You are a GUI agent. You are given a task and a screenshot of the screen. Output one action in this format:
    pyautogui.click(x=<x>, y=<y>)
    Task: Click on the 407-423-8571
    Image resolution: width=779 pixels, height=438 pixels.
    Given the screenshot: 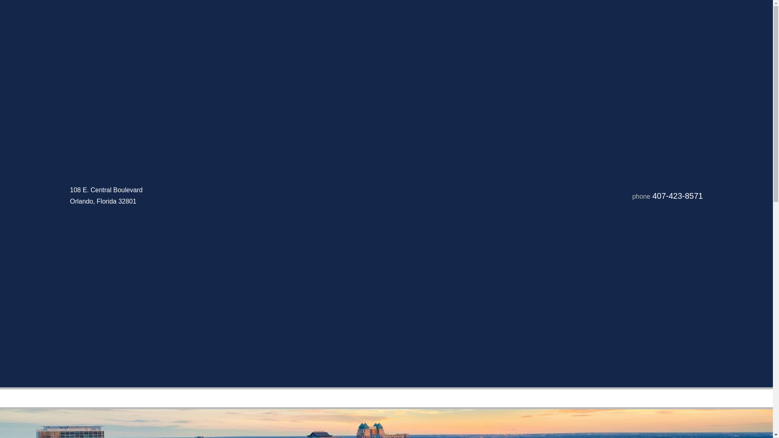 What is the action you would take?
    pyautogui.click(x=678, y=195)
    